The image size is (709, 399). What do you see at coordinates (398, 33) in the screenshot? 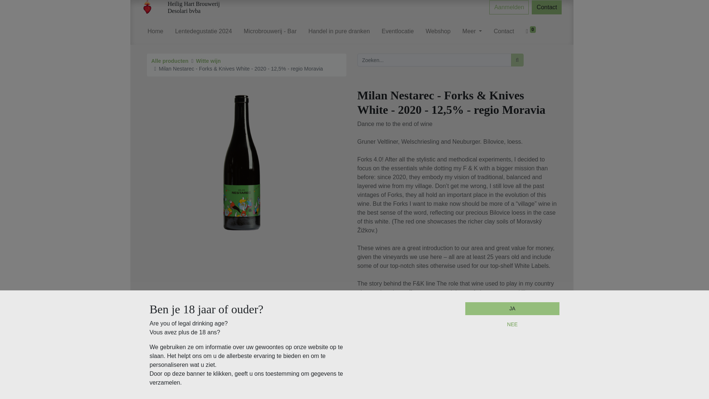
I see `Eventlocatie` at bounding box center [398, 33].